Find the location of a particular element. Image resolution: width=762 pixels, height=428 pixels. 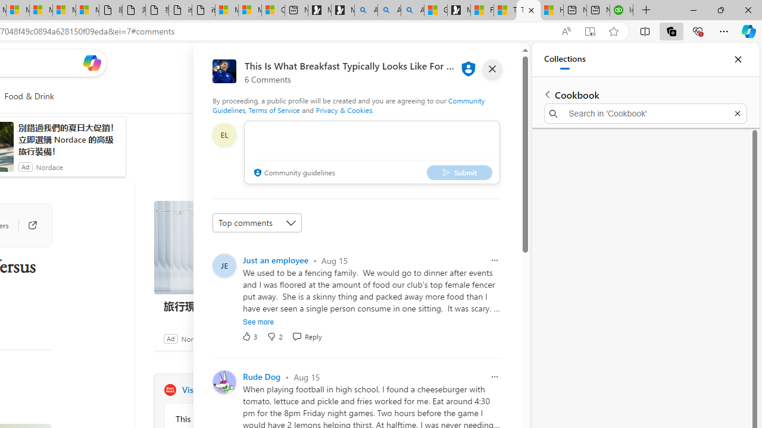

itconcepthk.com/projector_solutions.mp4 is located at coordinates (203, 11).